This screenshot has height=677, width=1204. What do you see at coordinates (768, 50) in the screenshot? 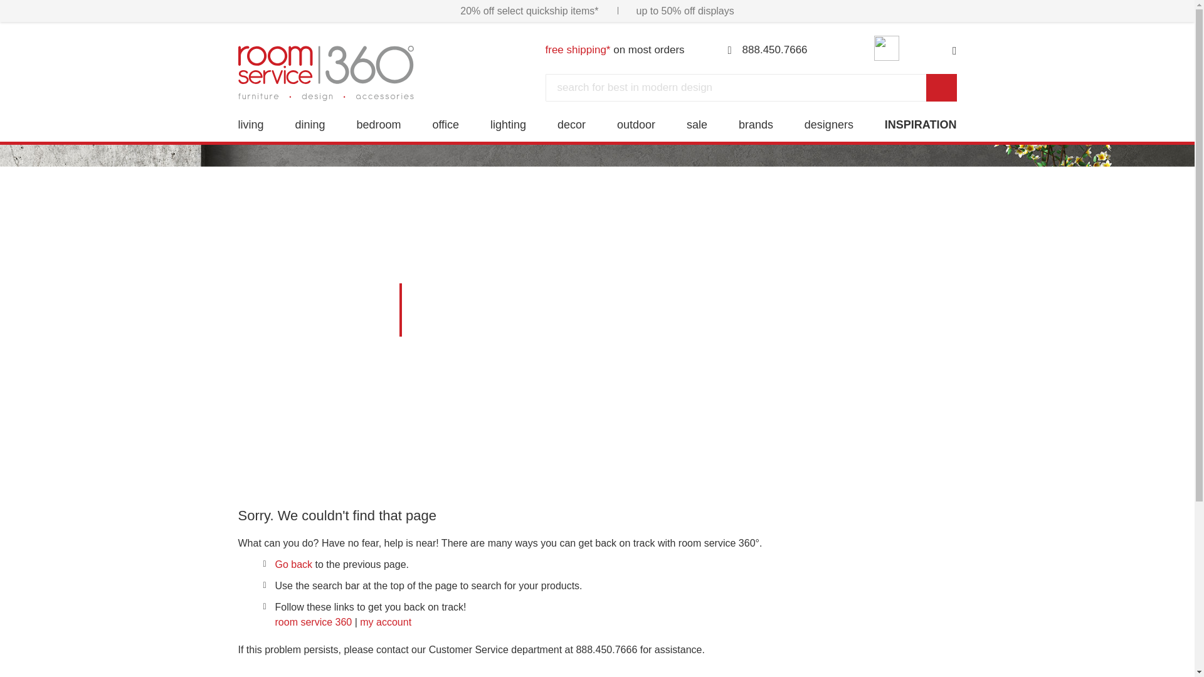
I see `888.450.7666` at bounding box center [768, 50].